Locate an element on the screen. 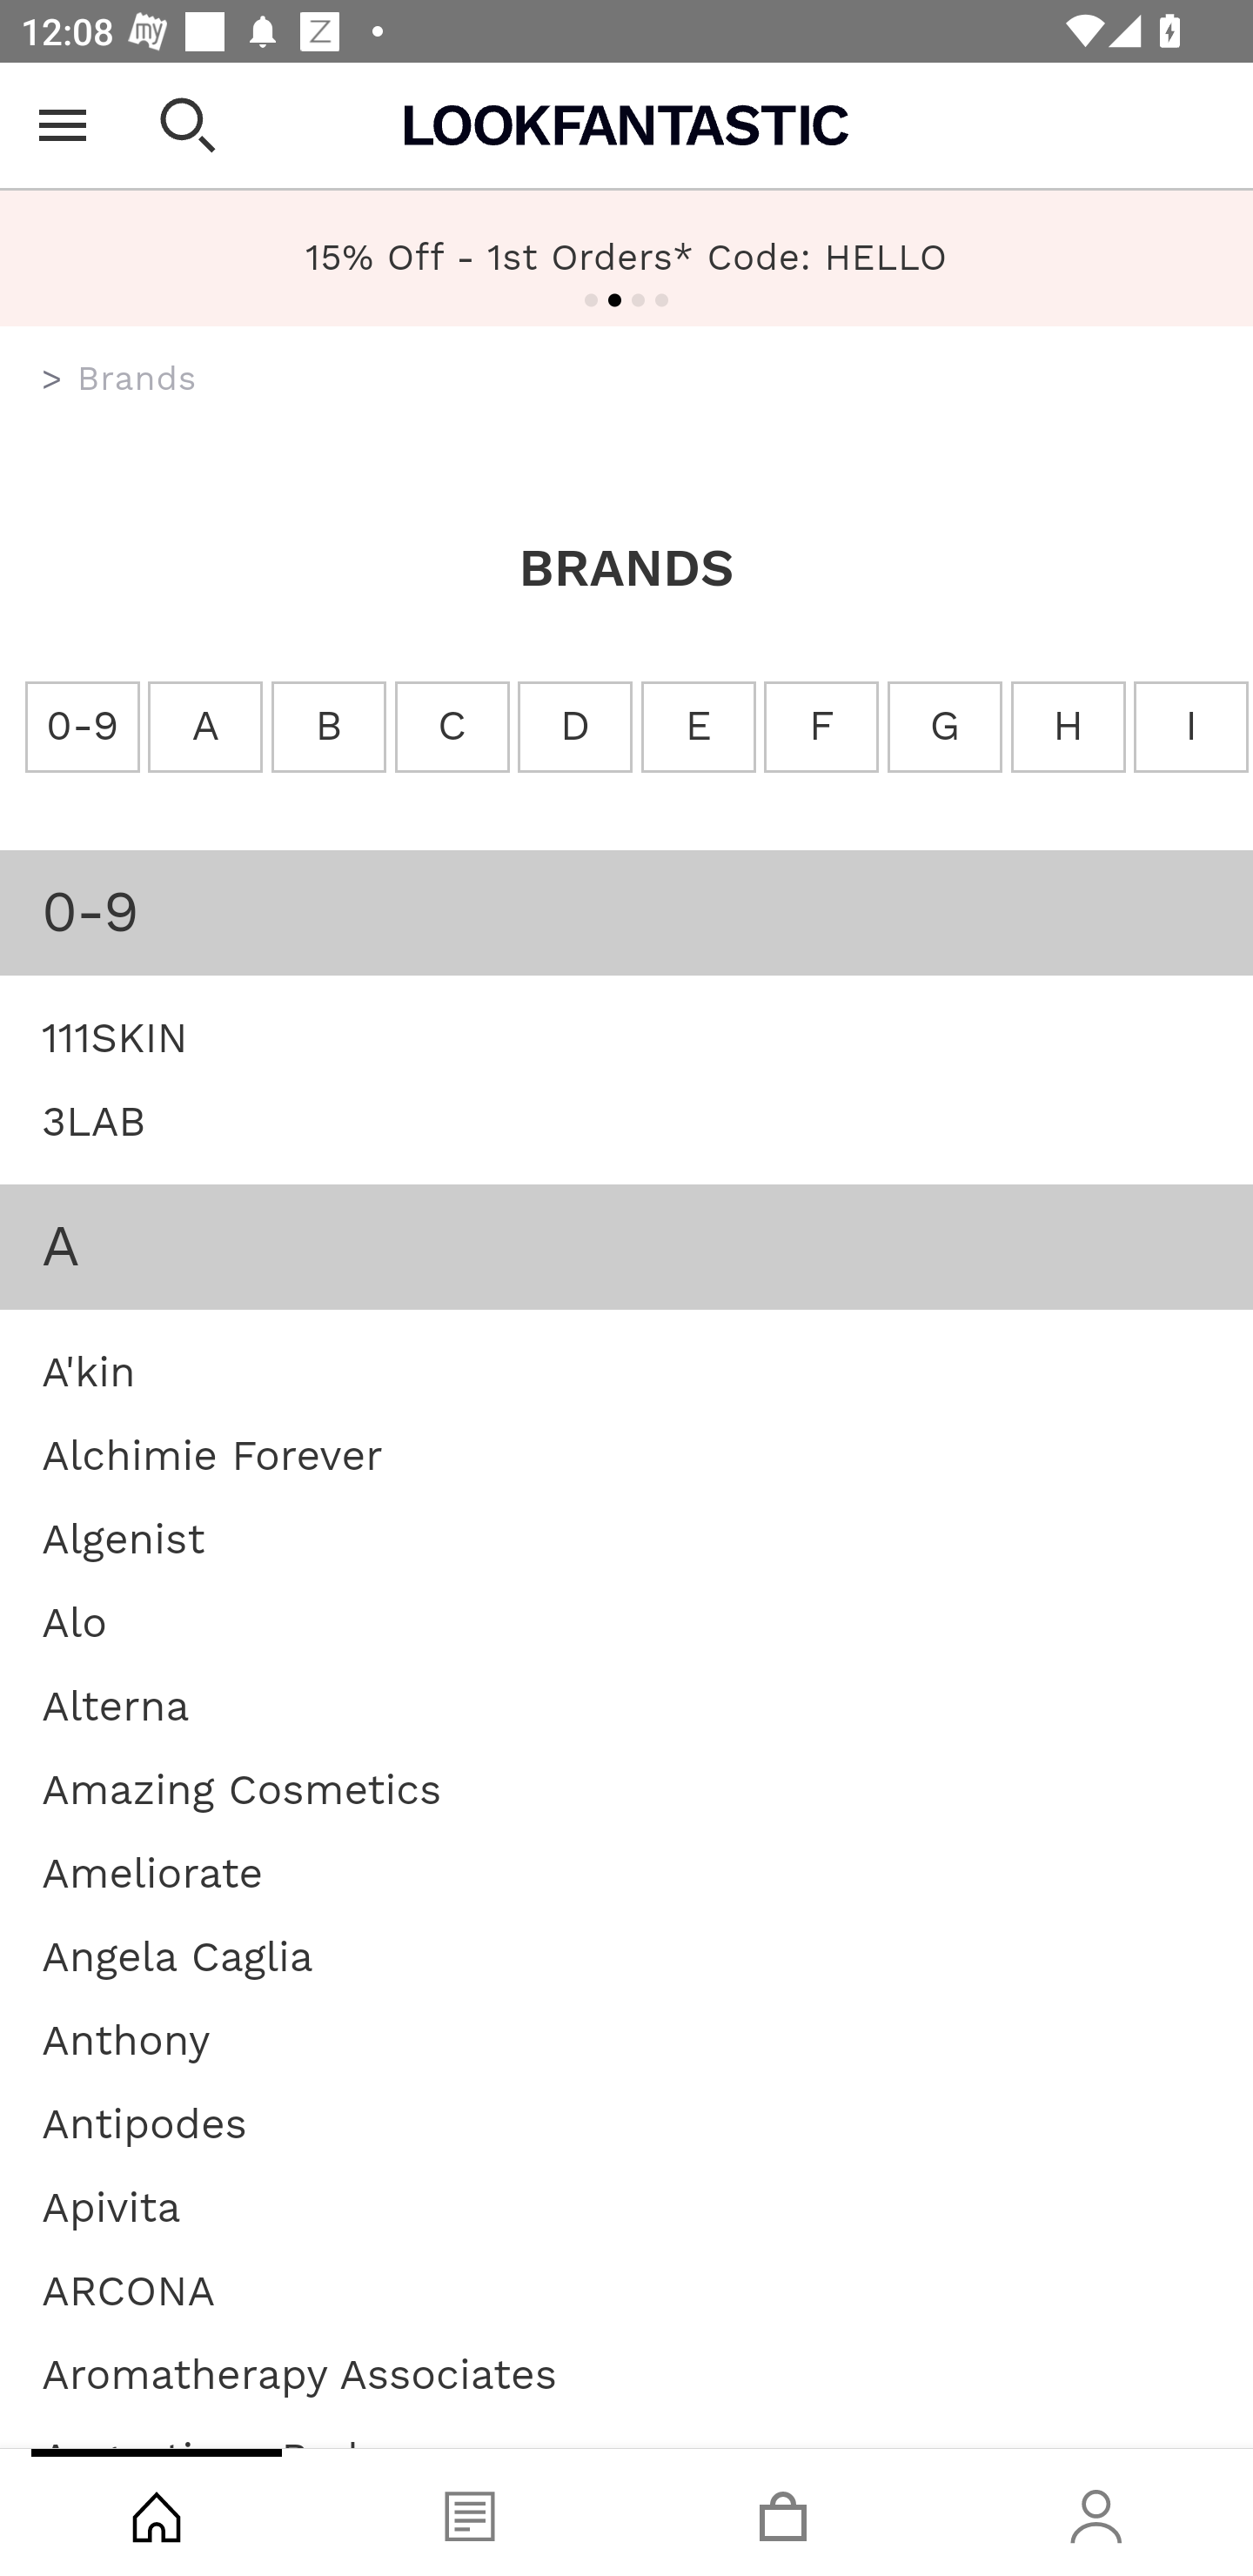 The image size is (1253, 2576). ARCONA is located at coordinates (129, 2290).